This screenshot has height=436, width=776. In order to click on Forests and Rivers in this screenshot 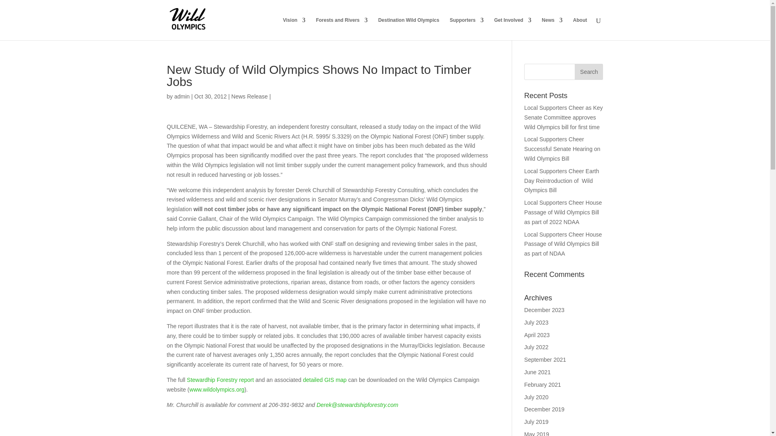, I will do `click(342, 29)`.